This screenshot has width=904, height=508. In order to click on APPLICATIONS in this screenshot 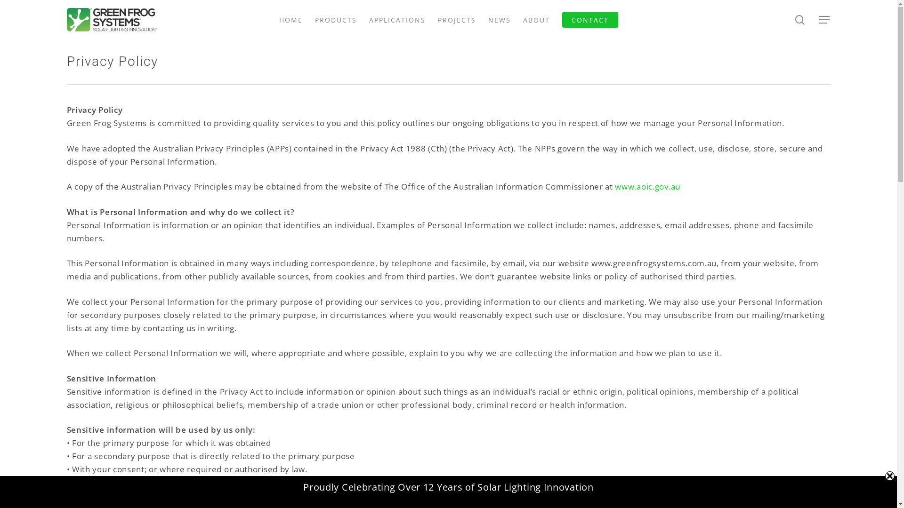, I will do `click(397, 20)`.